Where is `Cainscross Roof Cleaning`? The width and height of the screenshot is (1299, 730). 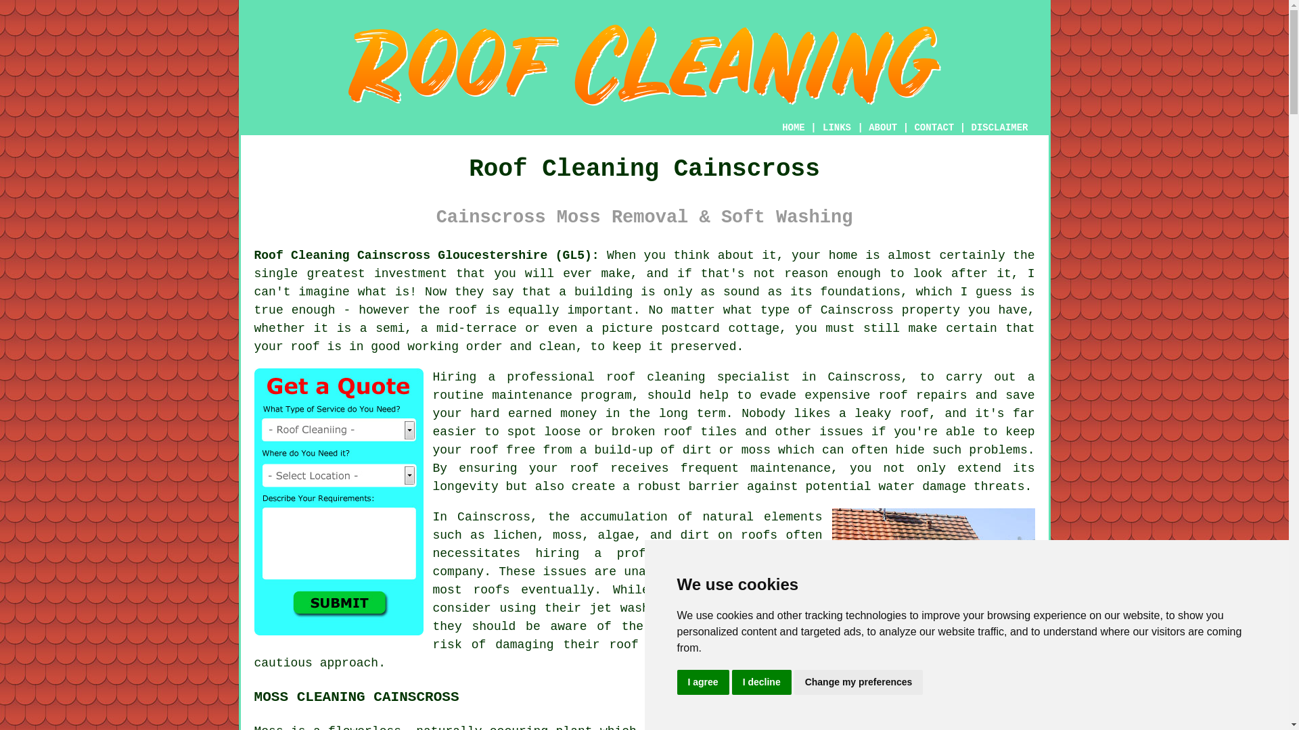 Cainscross Roof Cleaning is located at coordinates (934, 575).